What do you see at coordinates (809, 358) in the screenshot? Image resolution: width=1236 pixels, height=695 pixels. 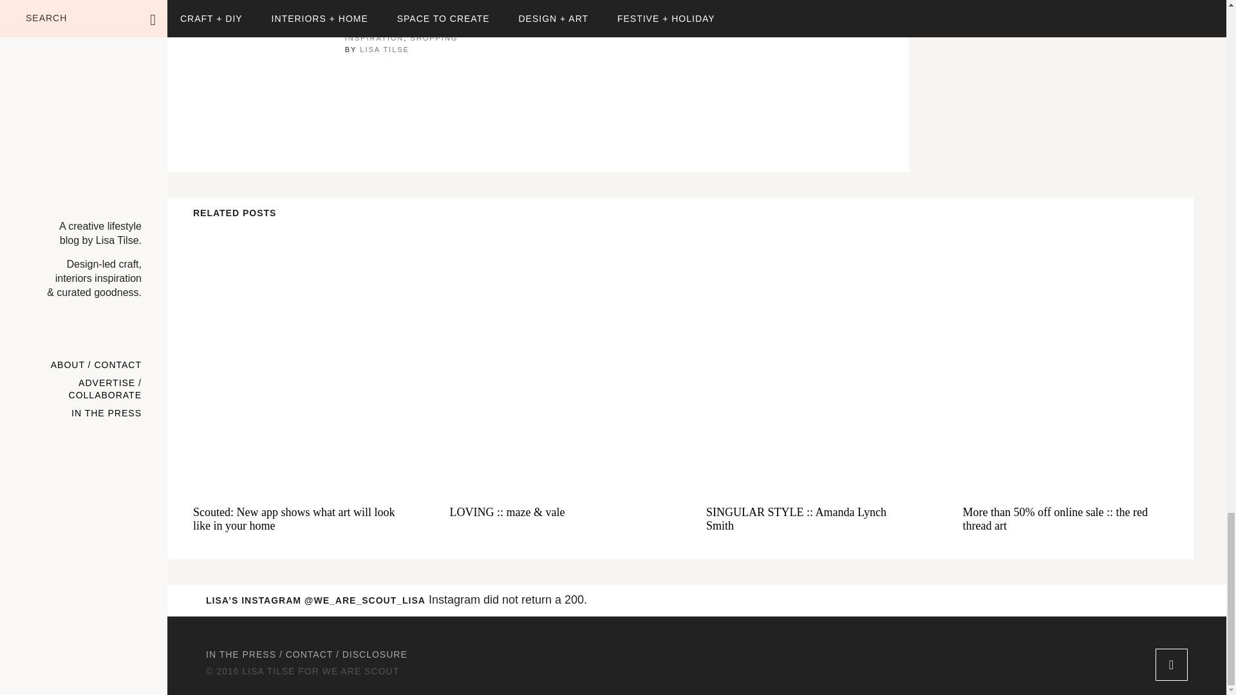 I see `Permanent Link toSINGULAR STYLE :: Amanda Lynch Smith` at bounding box center [809, 358].